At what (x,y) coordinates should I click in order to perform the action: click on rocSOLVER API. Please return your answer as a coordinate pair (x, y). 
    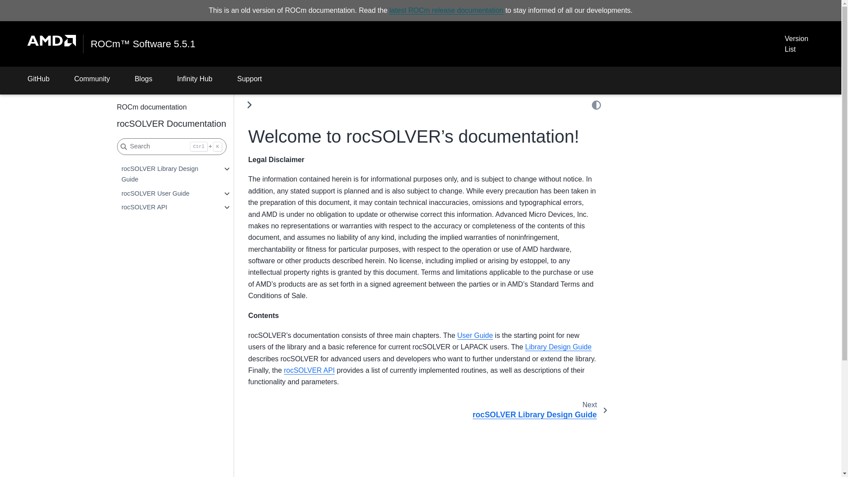
    Looking at the image, I should click on (168, 208).